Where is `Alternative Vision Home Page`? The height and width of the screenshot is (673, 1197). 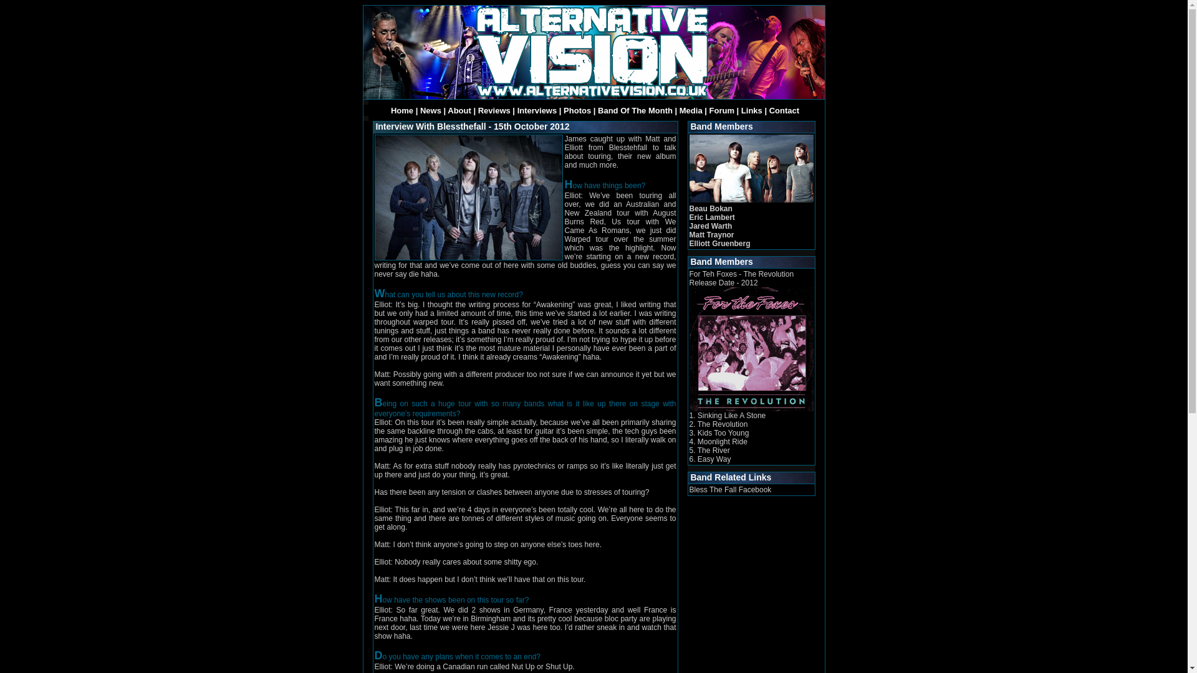
Alternative Vision Home Page is located at coordinates (401, 110).